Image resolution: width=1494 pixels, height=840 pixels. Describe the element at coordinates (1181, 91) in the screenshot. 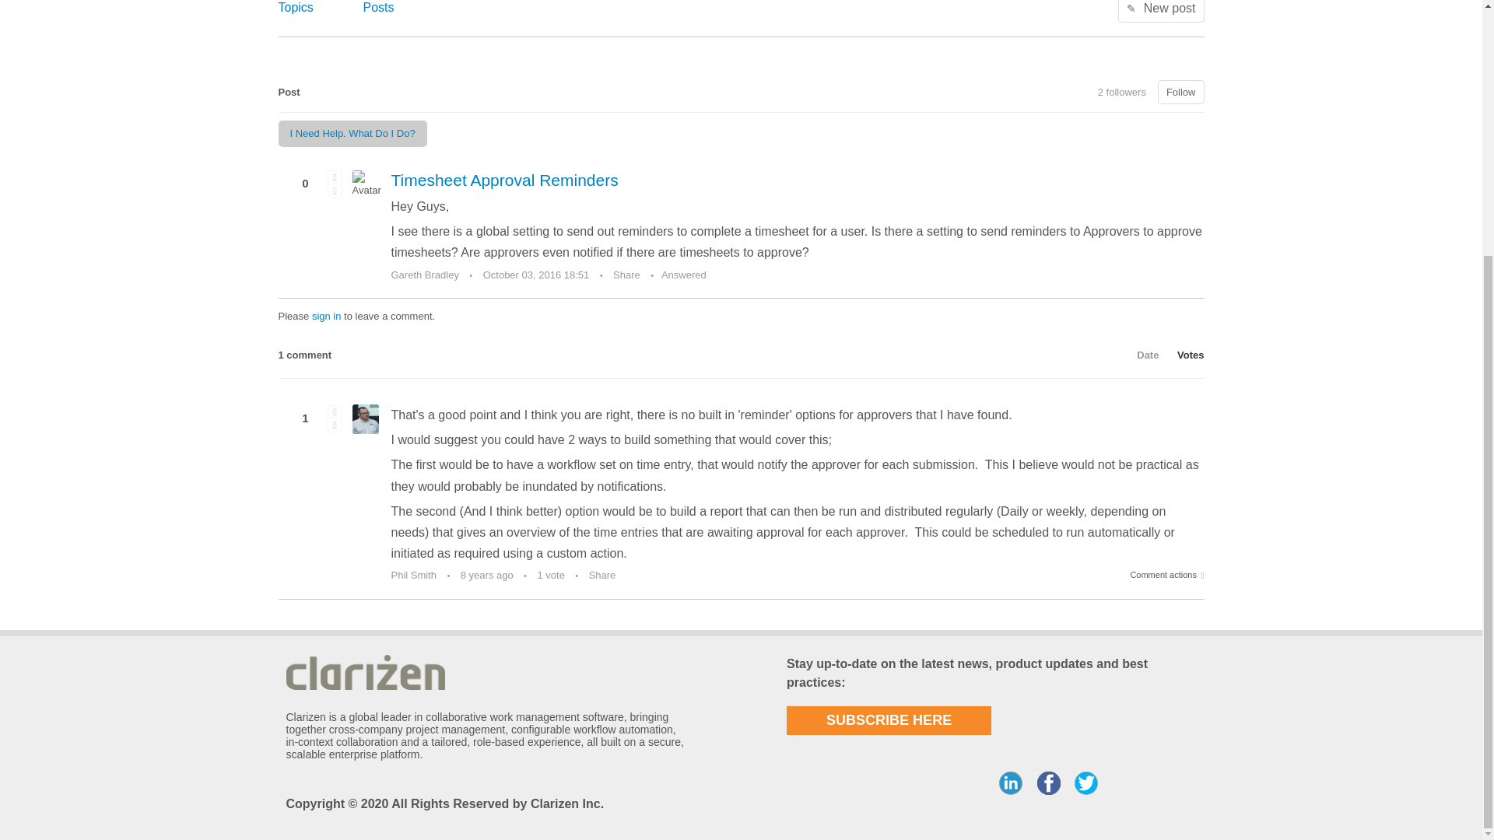

I see `Opens a sign-in dialog` at that location.